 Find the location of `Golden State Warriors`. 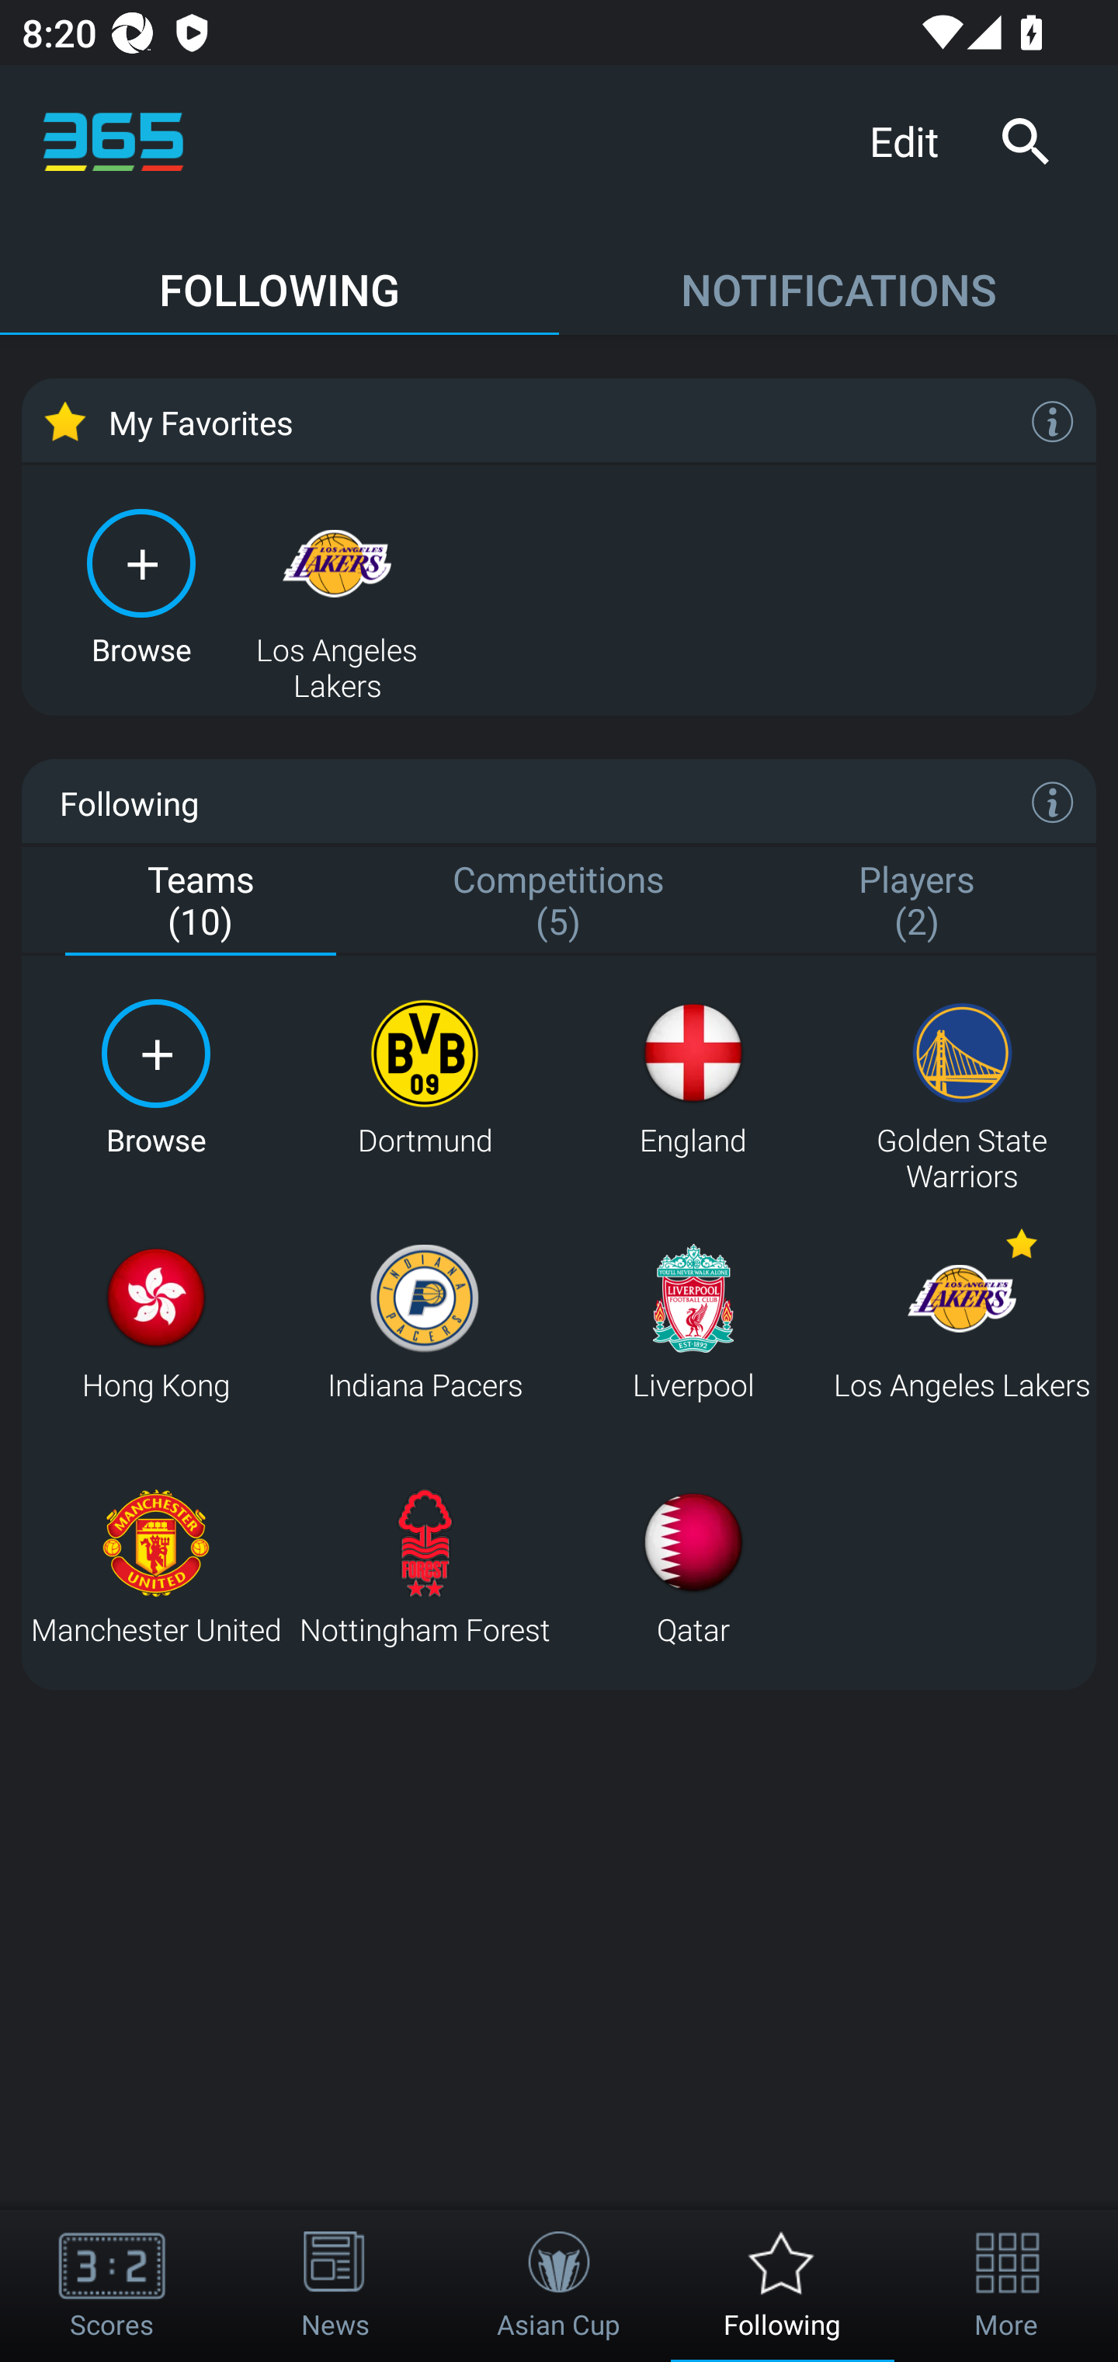

Golden State Warriors is located at coordinates (961, 1078).